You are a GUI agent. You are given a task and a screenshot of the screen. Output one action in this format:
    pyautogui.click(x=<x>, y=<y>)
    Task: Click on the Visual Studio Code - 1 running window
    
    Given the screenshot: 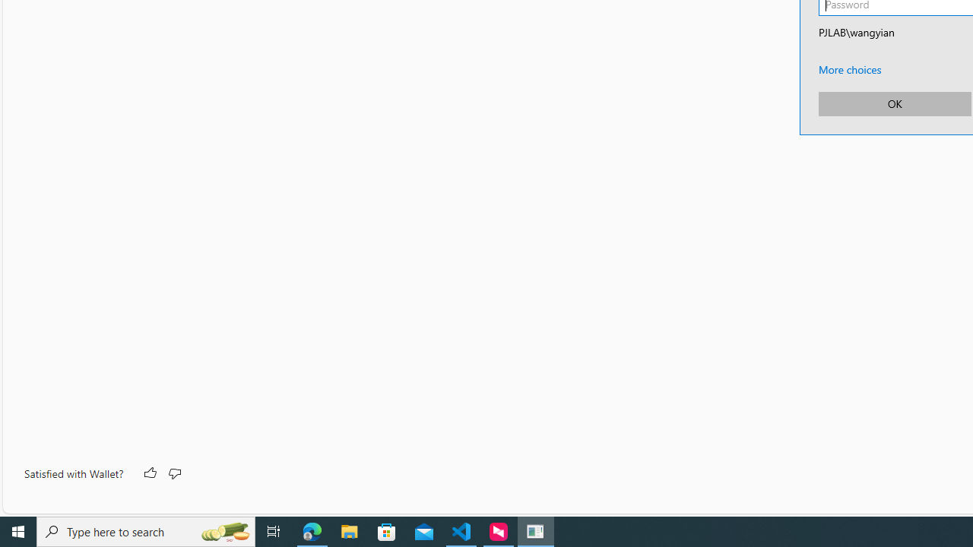 What is the action you would take?
    pyautogui.click(x=461, y=532)
    